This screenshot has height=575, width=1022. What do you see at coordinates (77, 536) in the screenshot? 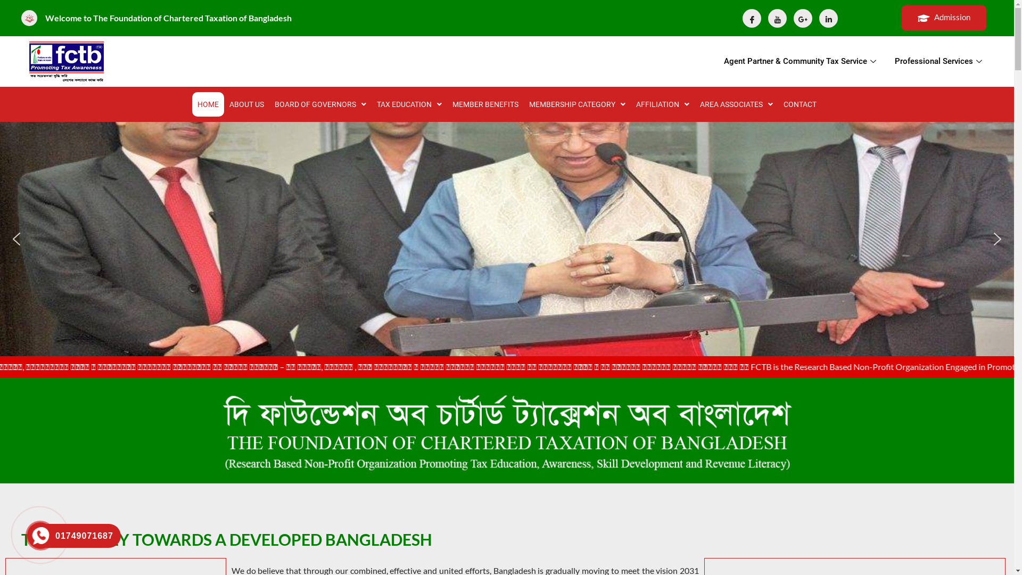
I see `01749071687` at bounding box center [77, 536].